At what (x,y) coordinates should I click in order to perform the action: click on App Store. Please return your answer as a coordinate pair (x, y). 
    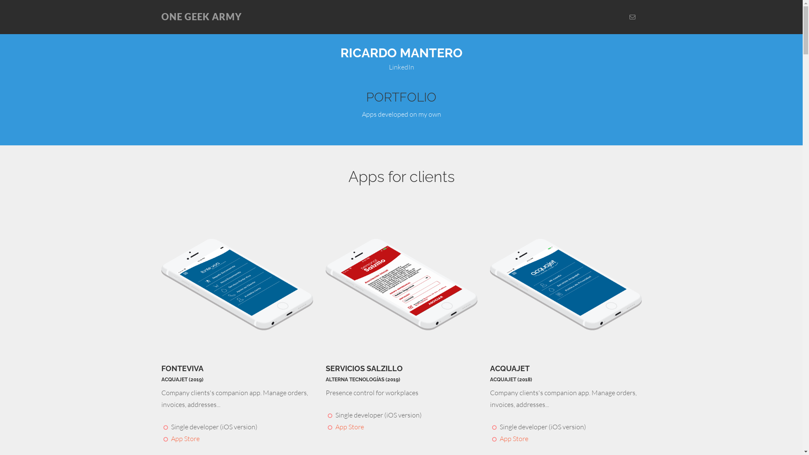
    Looking at the image, I should click on (185, 439).